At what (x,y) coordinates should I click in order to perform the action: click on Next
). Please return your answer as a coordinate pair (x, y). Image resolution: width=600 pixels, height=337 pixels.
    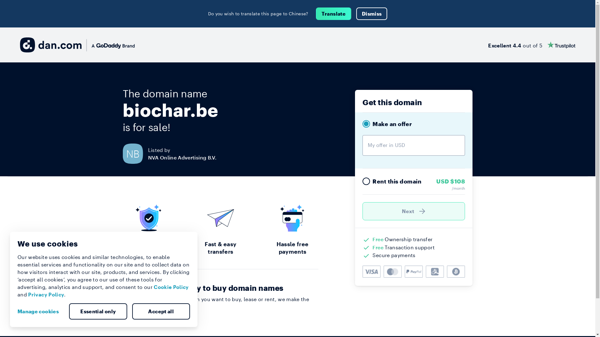
    Looking at the image, I should click on (414, 211).